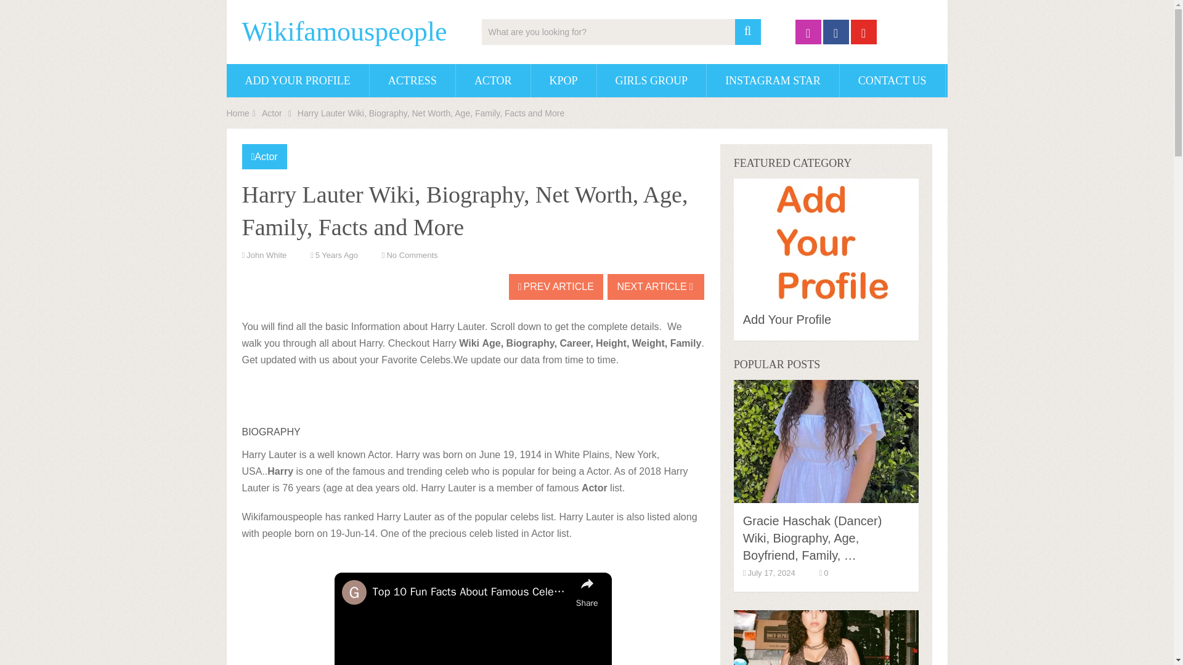 The height and width of the screenshot is (665, 1183). Describe the element at coordinates (272, 113) in the screenshot. I see `Actor` at that location.